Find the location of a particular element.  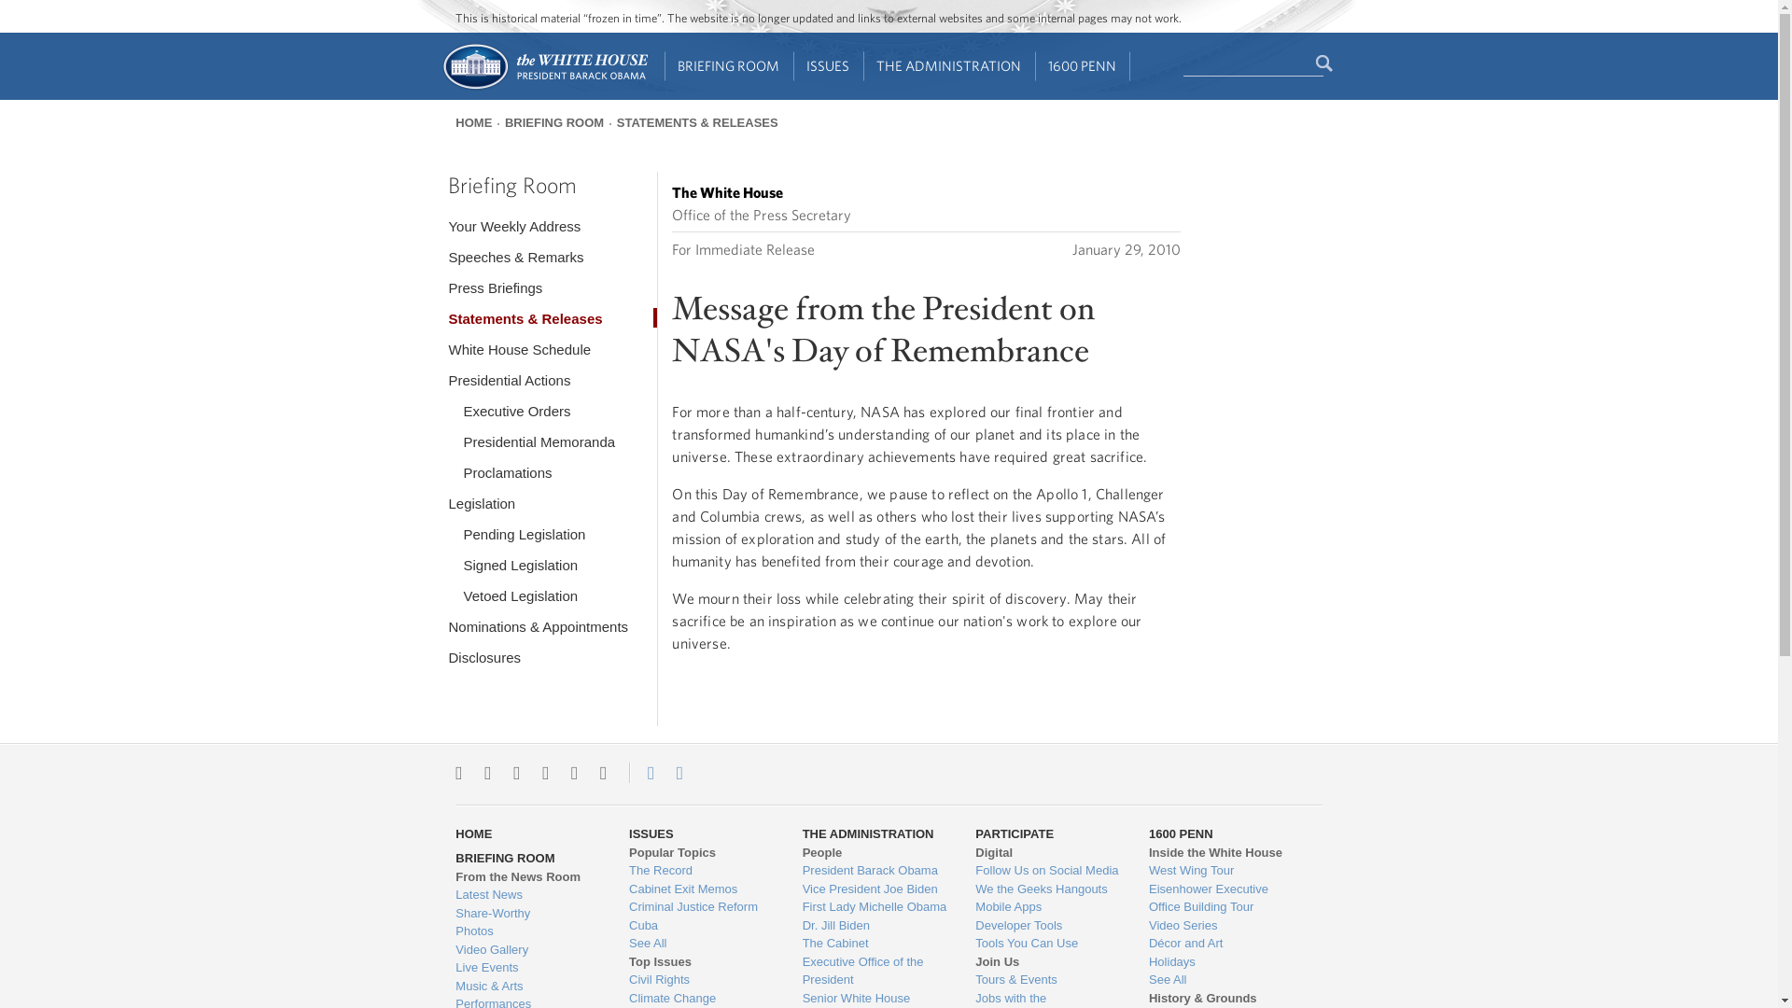

Check out the most popular infographics and videos is located at coordinates (527, 913).